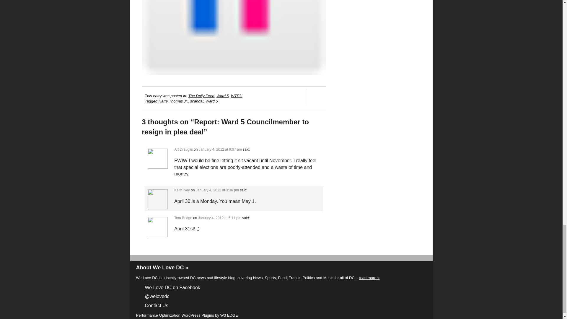 The image size is (567, 319). What do you see at coordinates (220, 218) in the screenshot?
I see `January 4, 2012 at 5:11 pm` at bounding box center [220, 218].